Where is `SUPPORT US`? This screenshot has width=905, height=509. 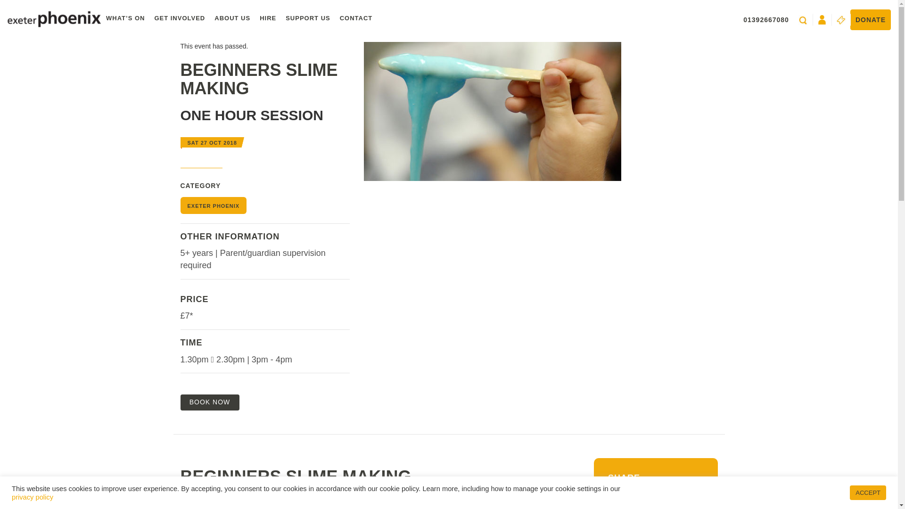 SUPPORT US is located at coordinates (307, 19).